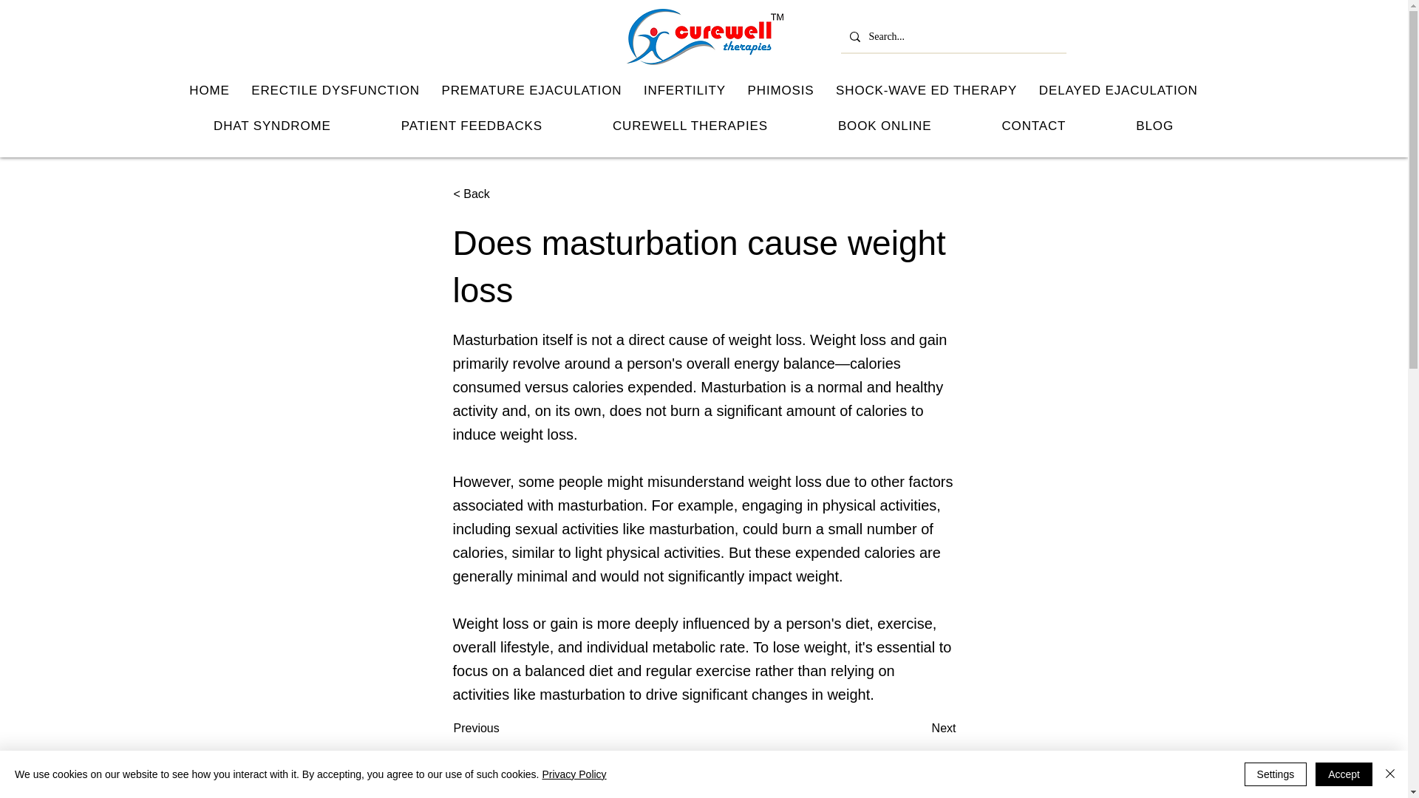 The image size is (1419, 798). Describe the element at coordinates (1117, 90) in the screenshot. I see `DELAYED EJACULATION` at that location.